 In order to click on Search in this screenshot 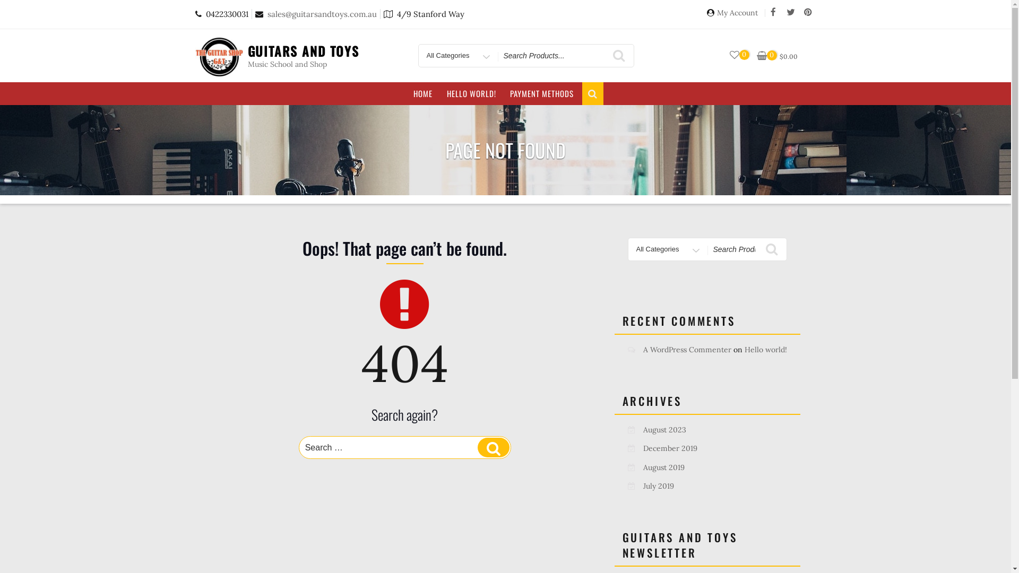, I will do `click(494, 448)`.